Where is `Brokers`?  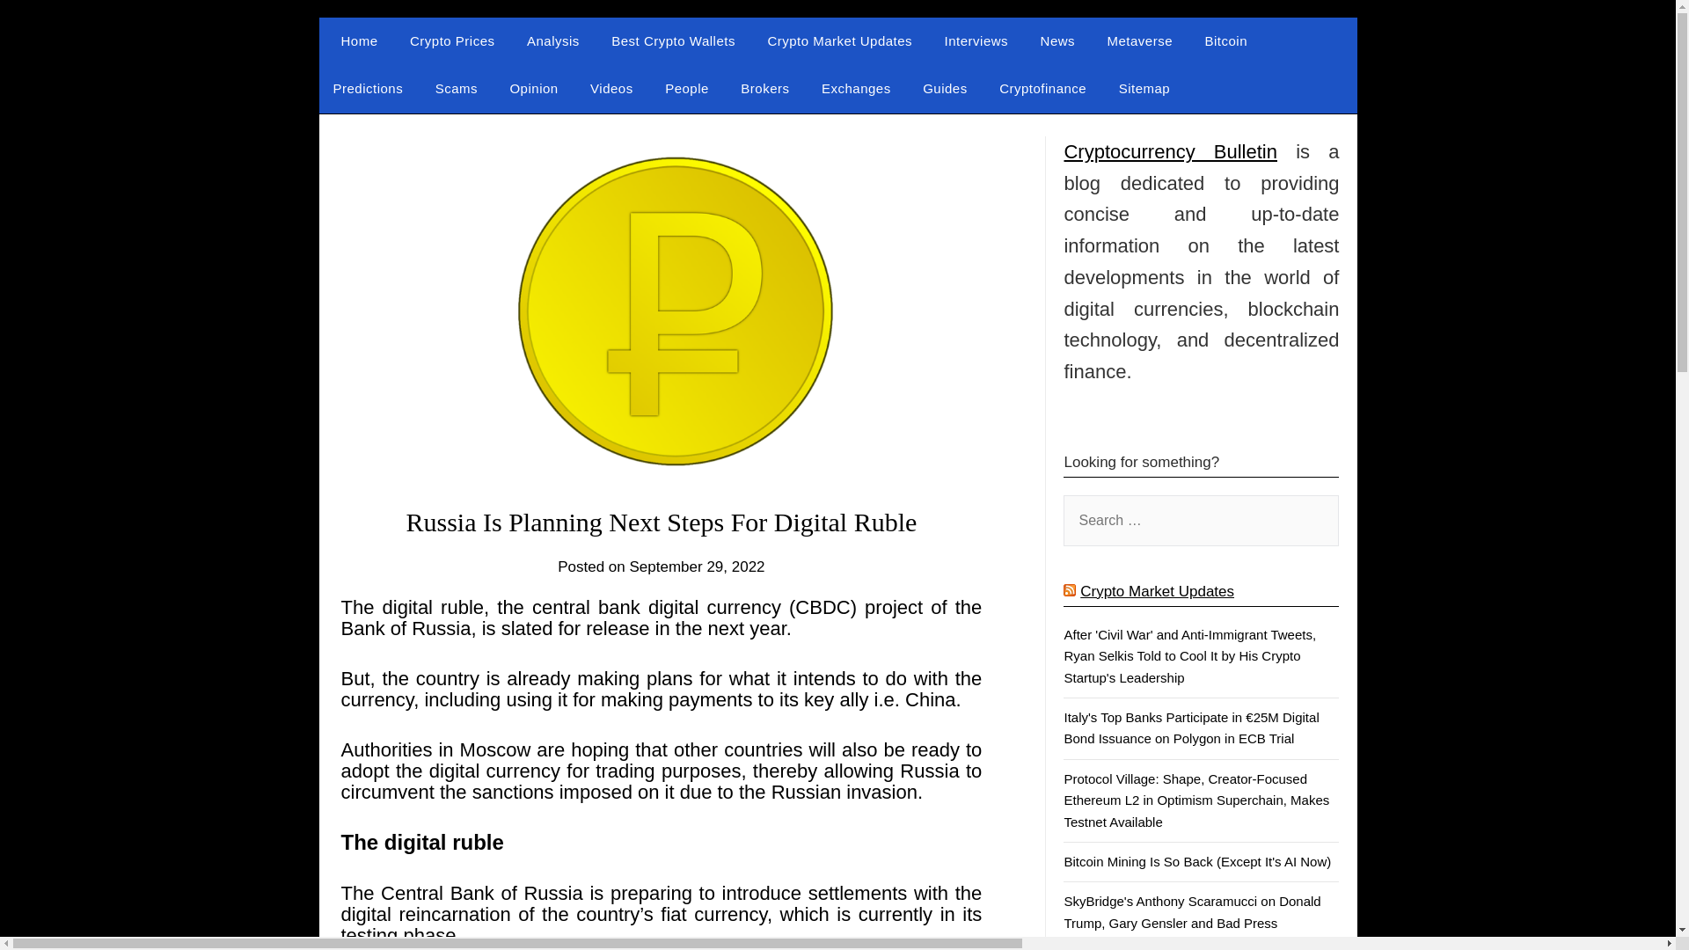 Brokers is located at coordinates (764, 89).